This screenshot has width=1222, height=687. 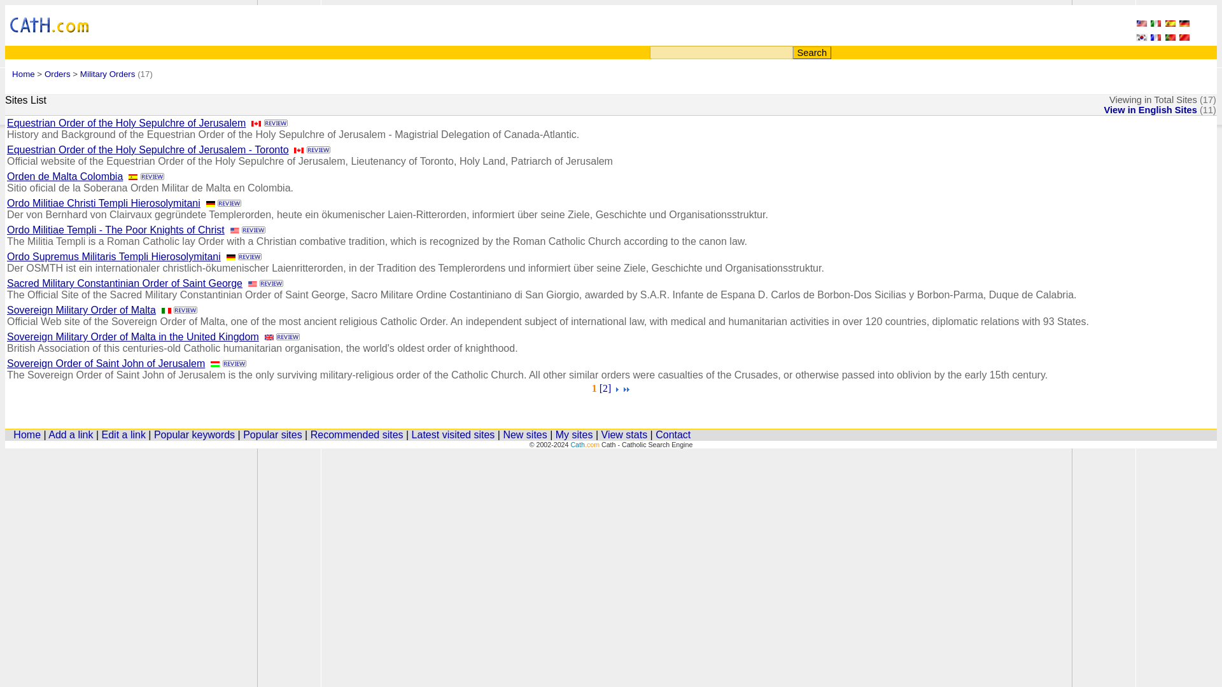 What do you see at coordinates (243, 256) in the screenshot?
I see `Review this Germany site` at bounding box center [243, 256].